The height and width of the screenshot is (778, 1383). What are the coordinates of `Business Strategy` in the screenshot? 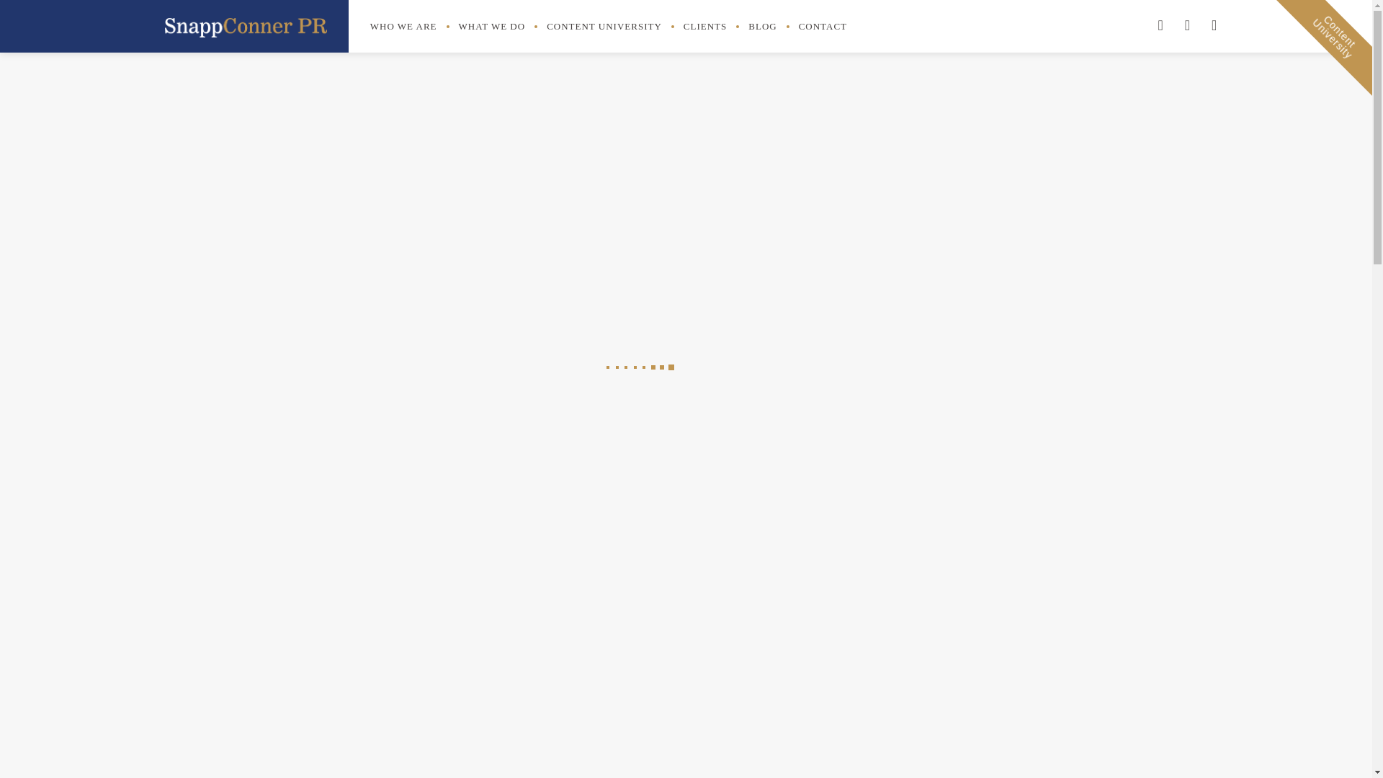 It's located at (676, 190).